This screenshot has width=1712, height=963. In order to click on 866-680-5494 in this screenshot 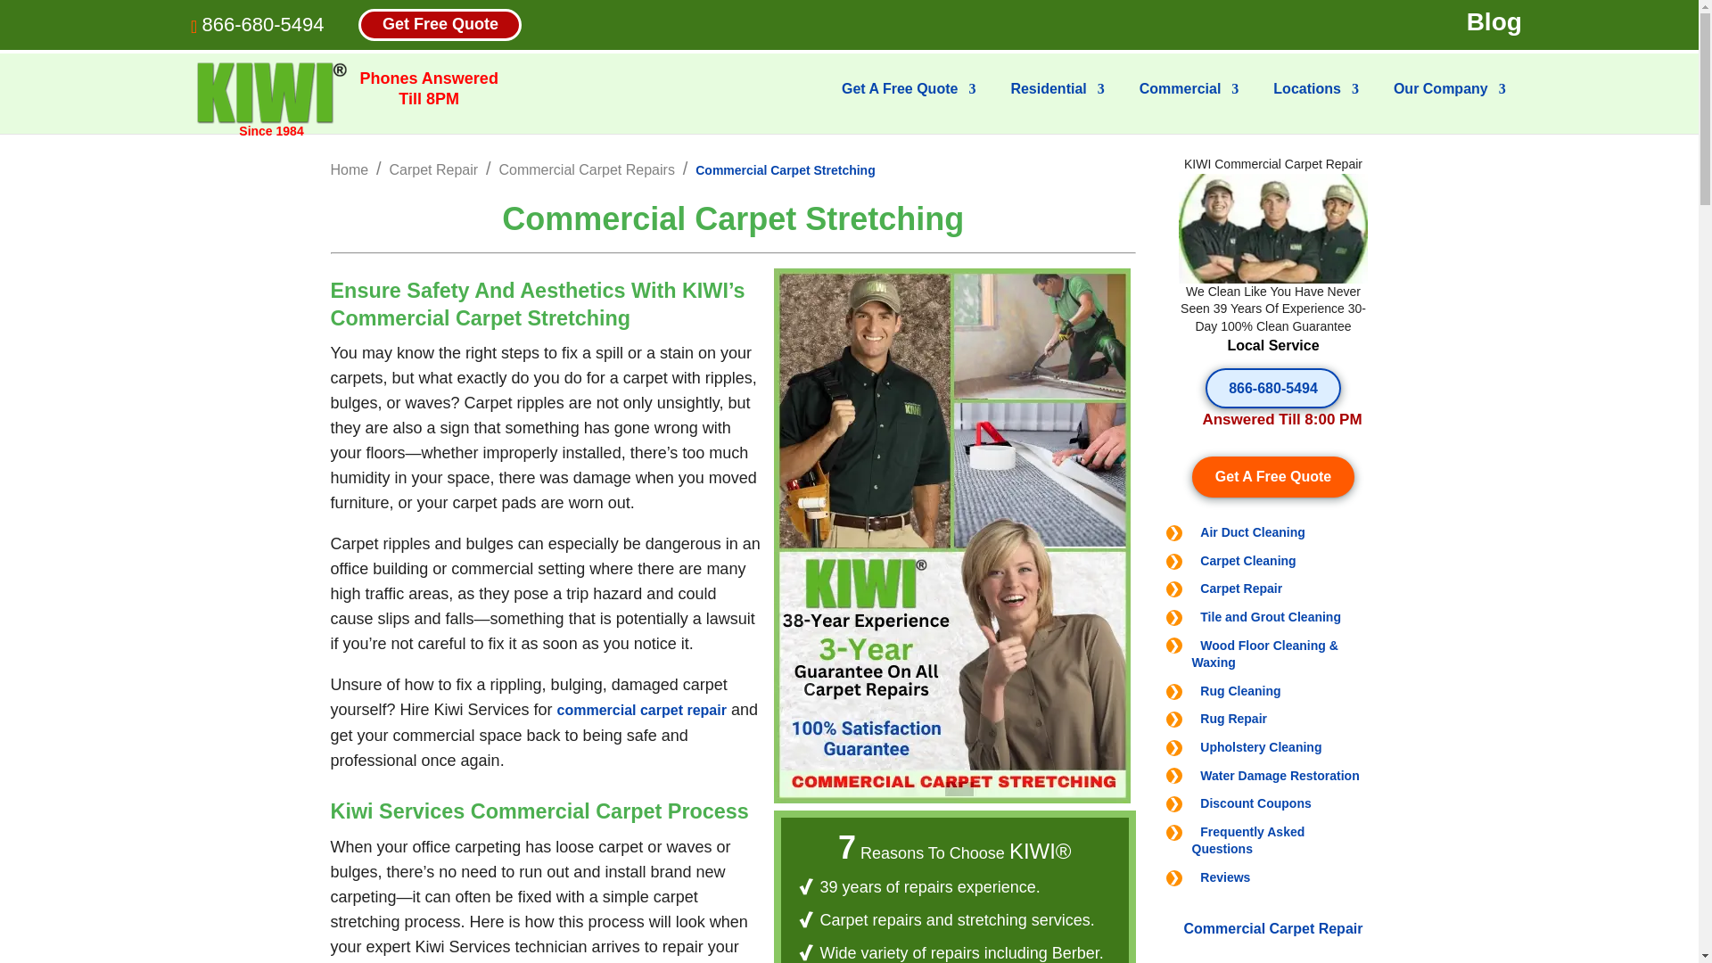, I will do `click(262, 24)`.